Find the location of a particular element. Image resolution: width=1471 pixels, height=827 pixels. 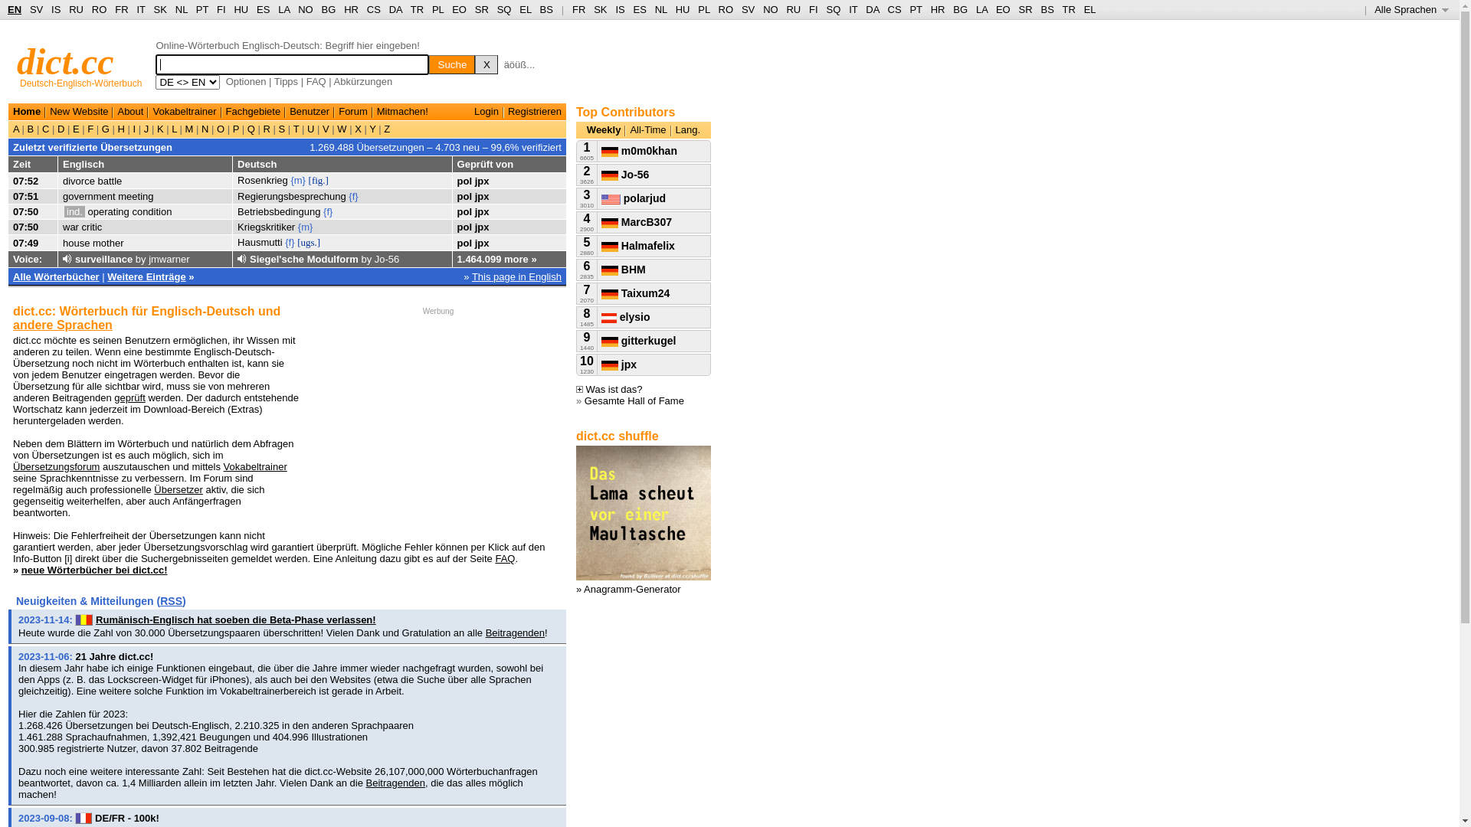

NL is located at coordinates (661, 9).